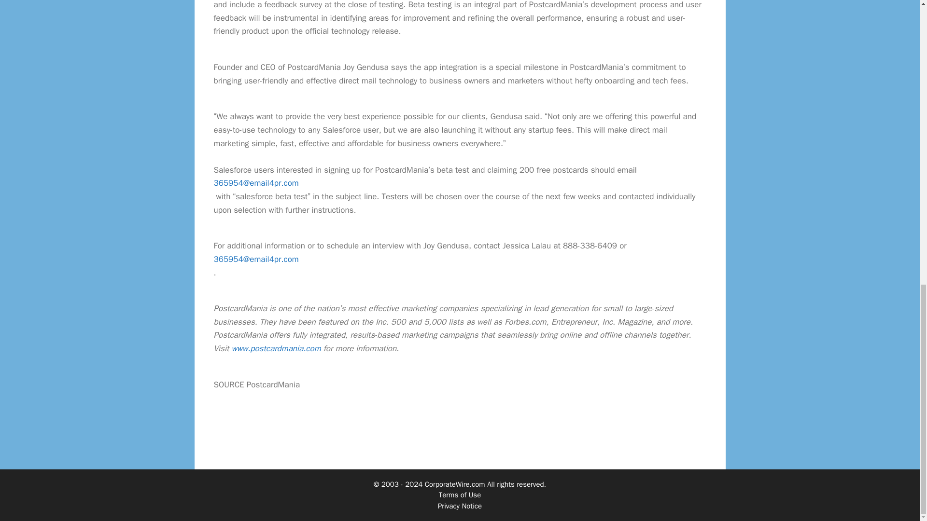  Describe the element at coordinates (276, 348) in the screenshot. I see `www.postcardmania.com` at that location.